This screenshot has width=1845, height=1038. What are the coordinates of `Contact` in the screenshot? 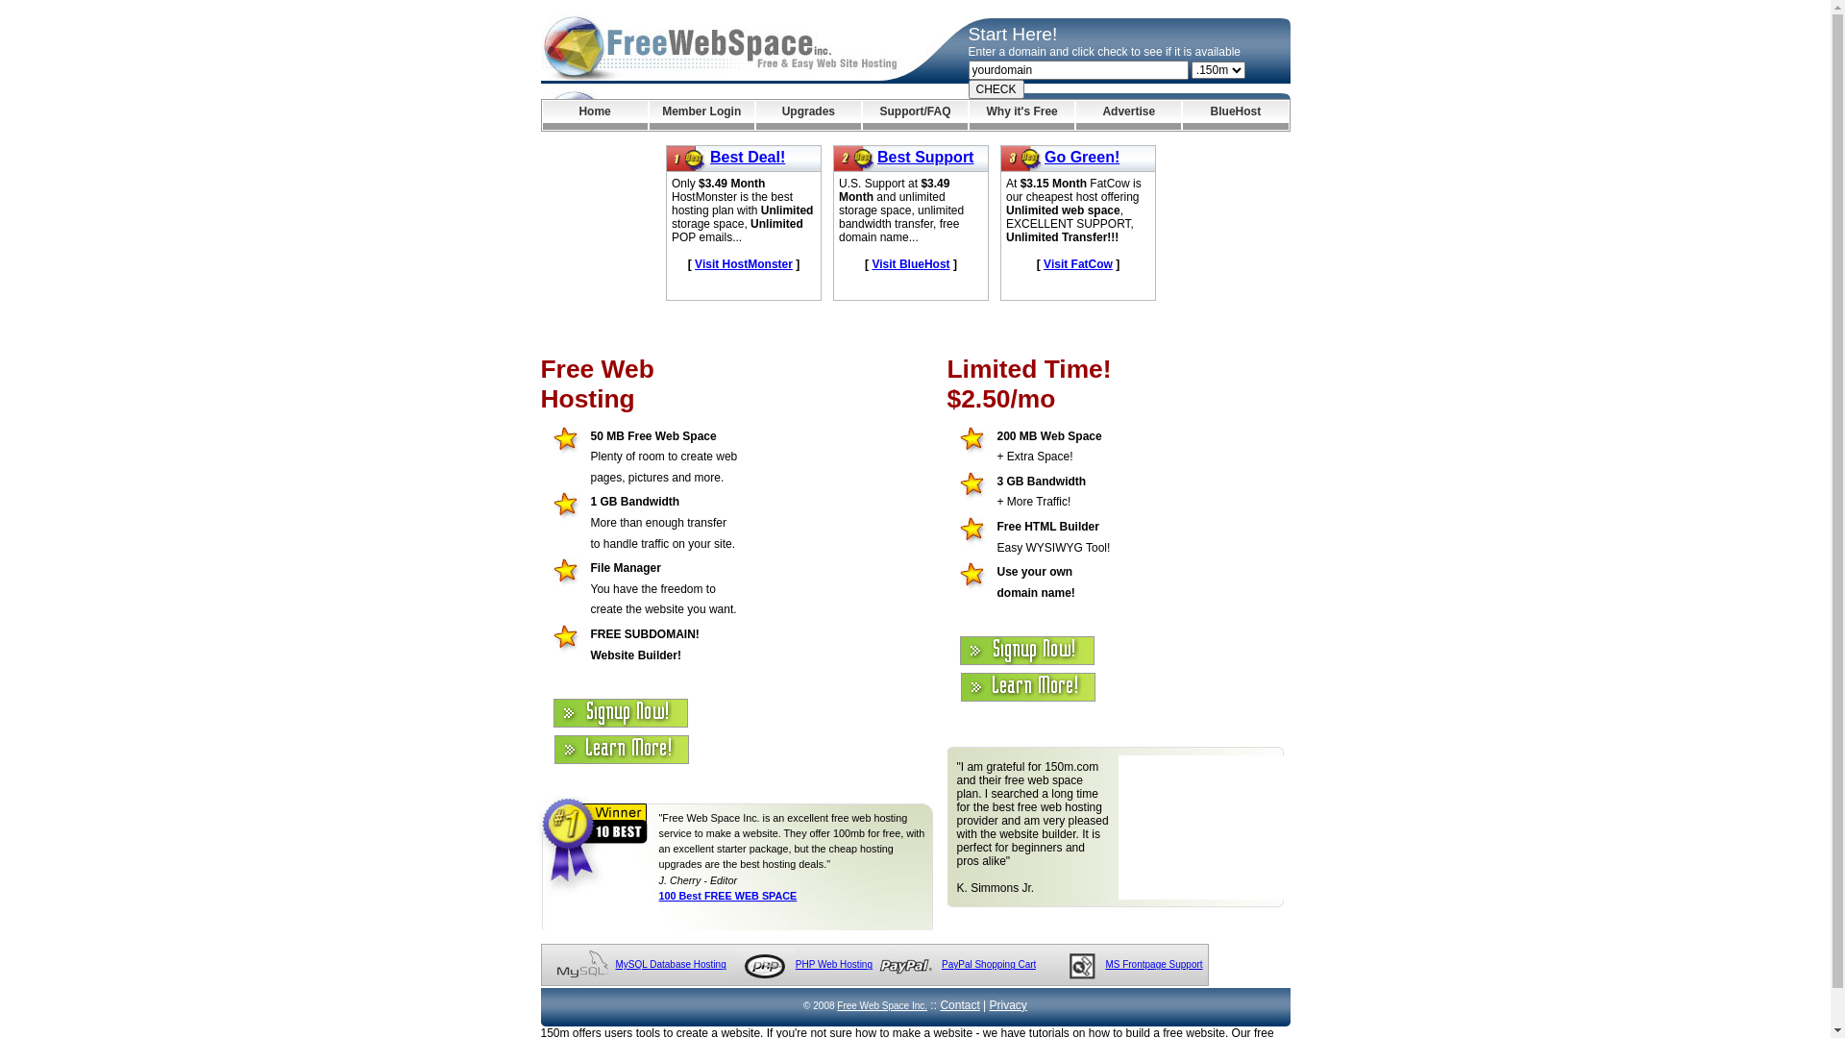 It's located at (959, 1005).